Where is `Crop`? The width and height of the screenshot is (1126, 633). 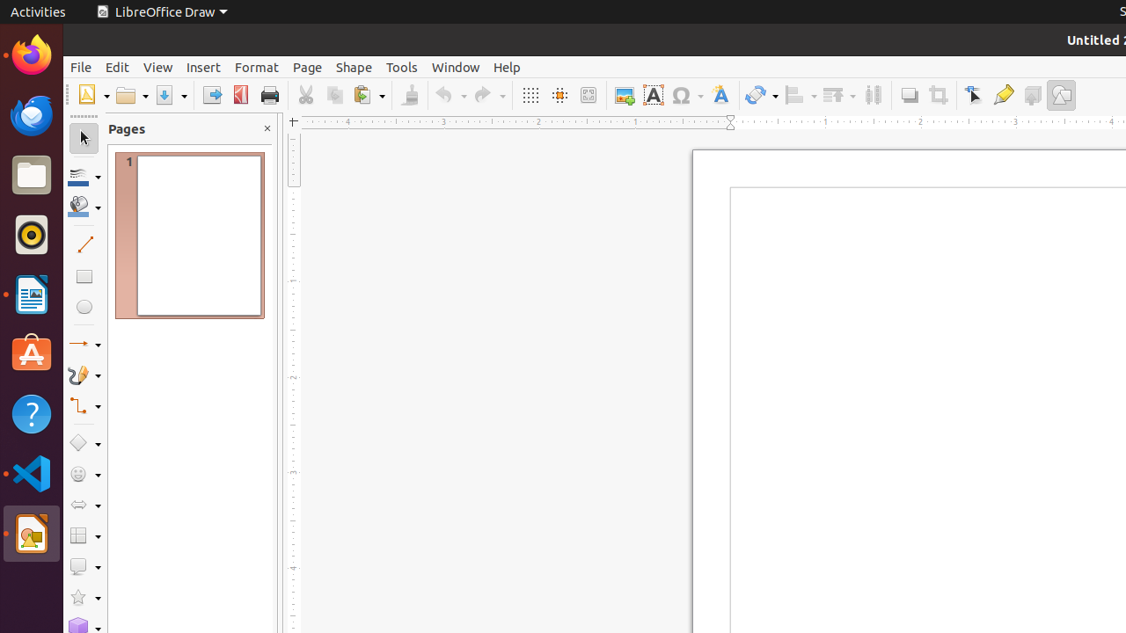 Crop is located at coordinates (938, 95).